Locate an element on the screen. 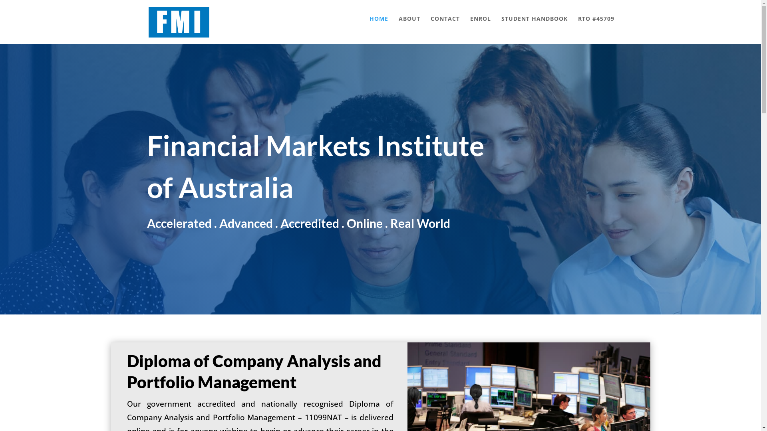  ENROL is located at coordinates (480, 27).